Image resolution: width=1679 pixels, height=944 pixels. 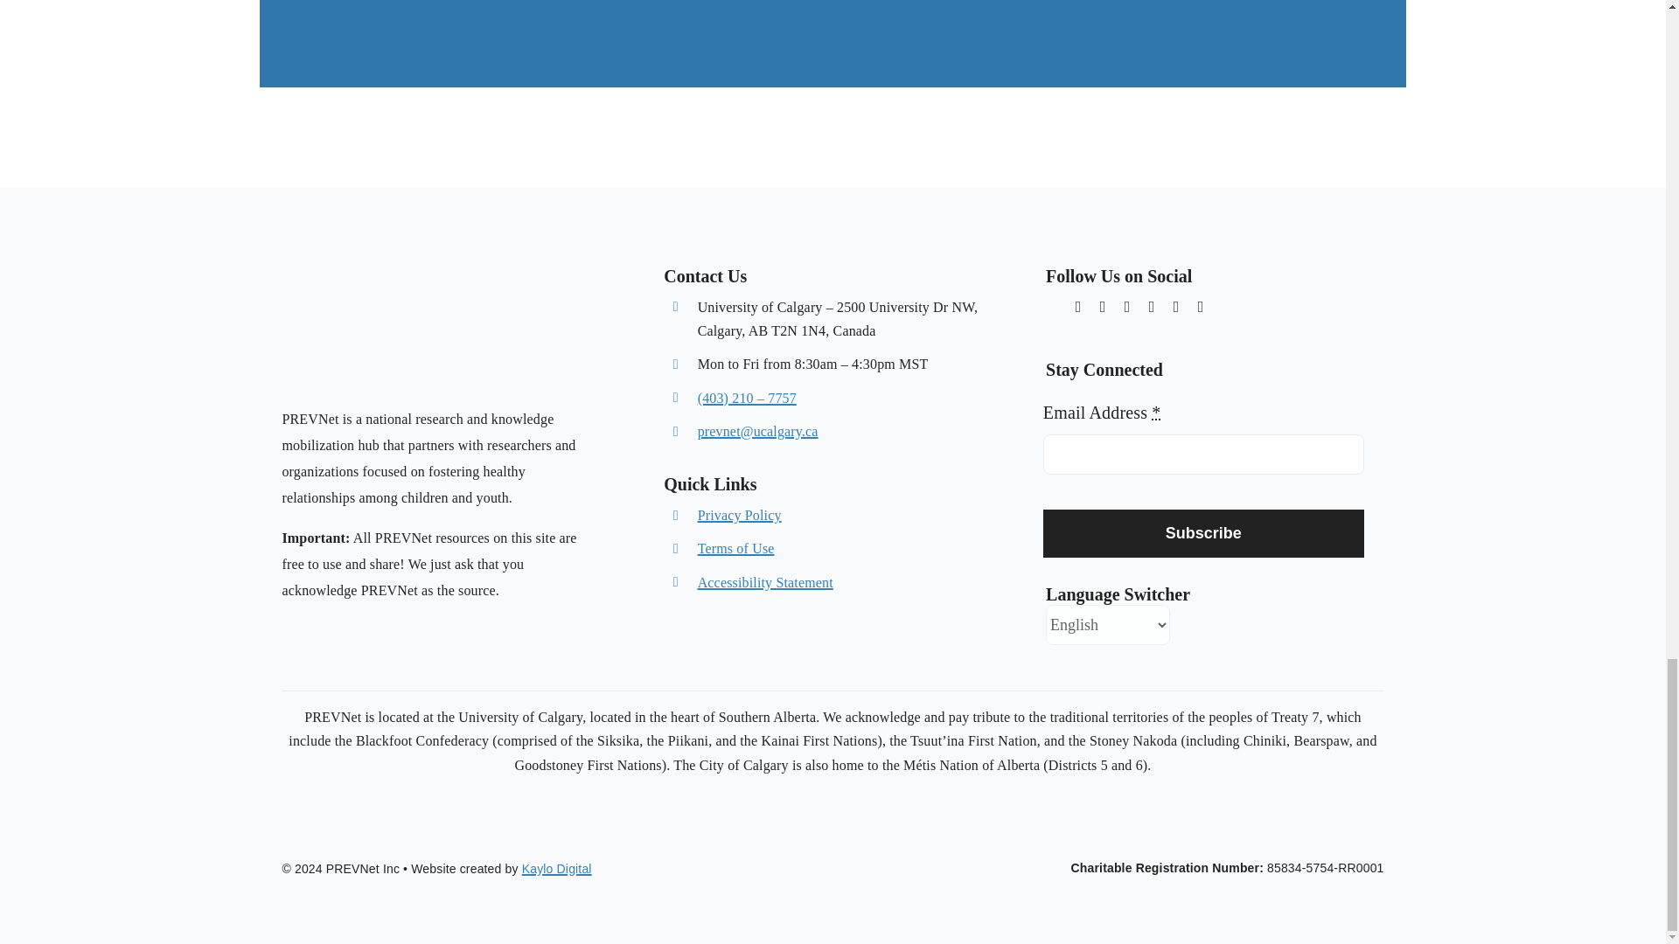 What do you see at coordinates (1102, 306) in the screenshot?
I see `Instagram` at bounding box center [1102, 306].